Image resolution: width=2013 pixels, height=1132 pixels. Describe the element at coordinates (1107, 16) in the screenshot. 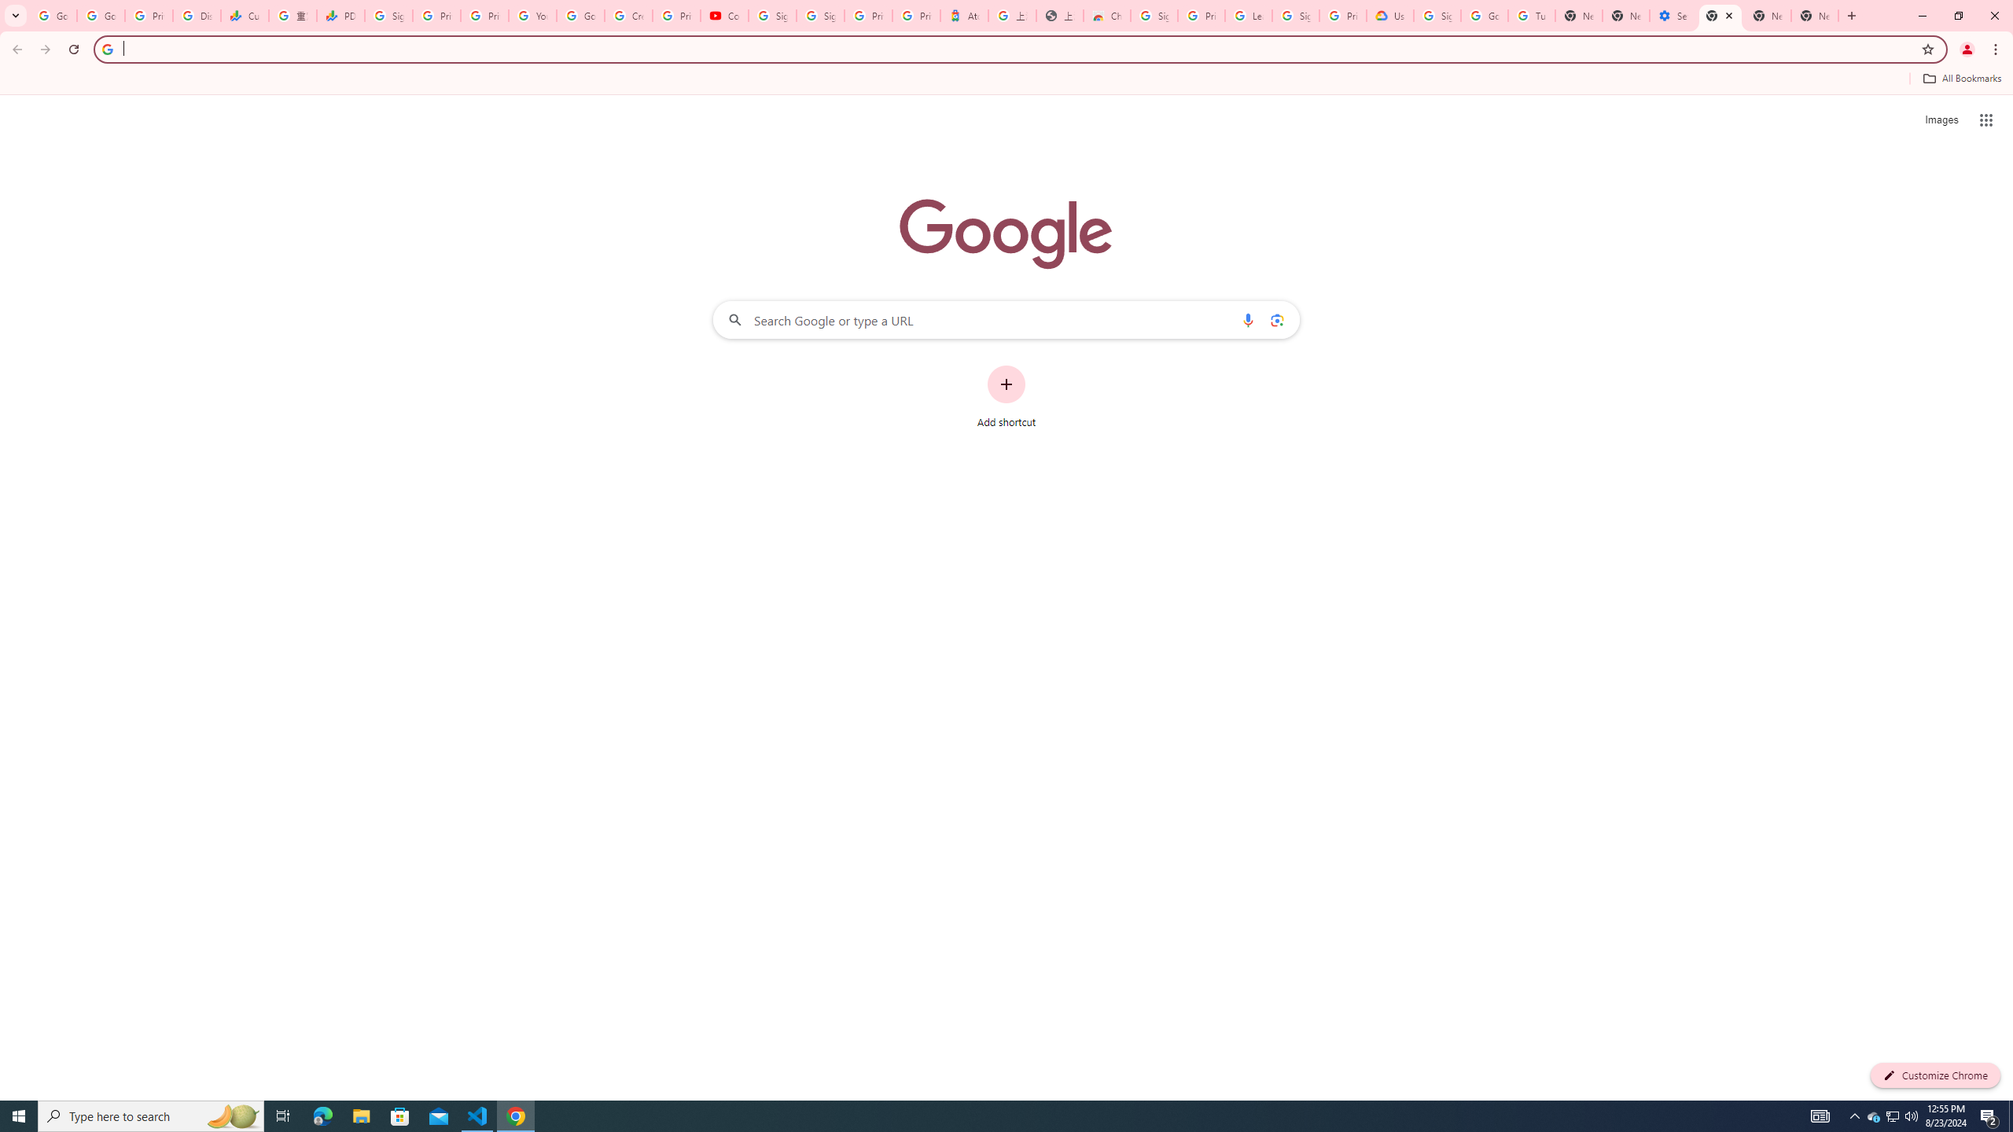

I see `Chrome Web Store - Color themes by Chrome` at that location.